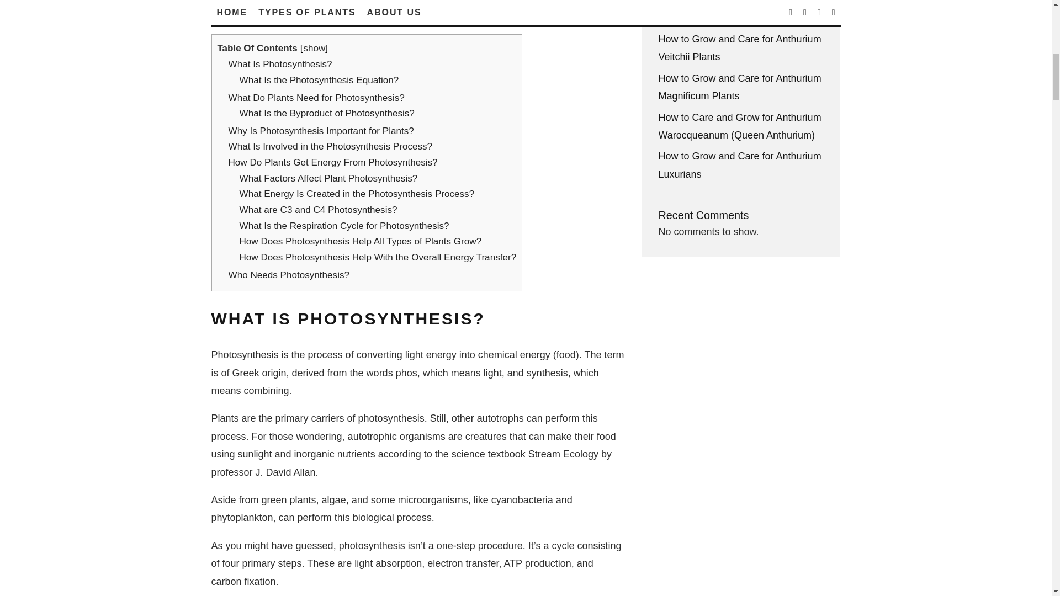 The height and width of the screenshot is (596, 1060). Describe the element at coordinates (327, 113) in the screenshot. I see `What Is the Byproduct of Photosynthesis?` at that location.